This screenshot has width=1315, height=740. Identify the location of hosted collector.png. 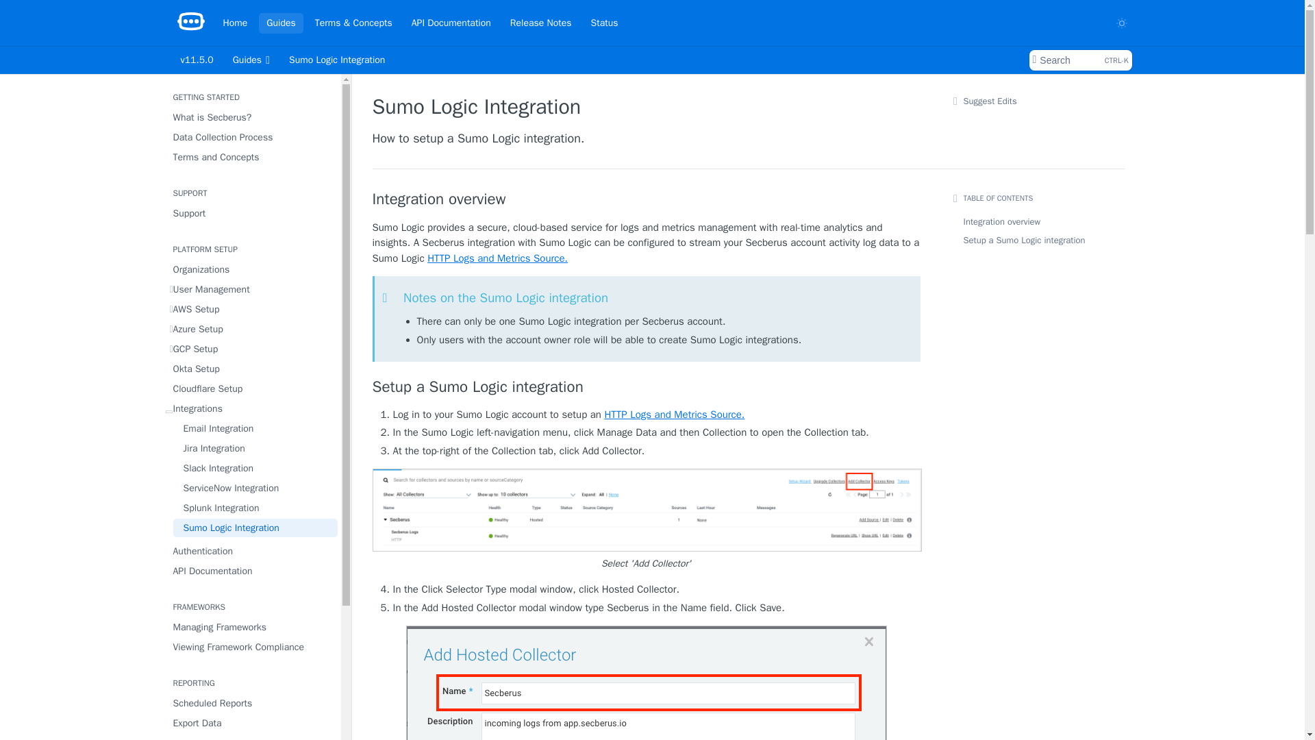
(647, 386).